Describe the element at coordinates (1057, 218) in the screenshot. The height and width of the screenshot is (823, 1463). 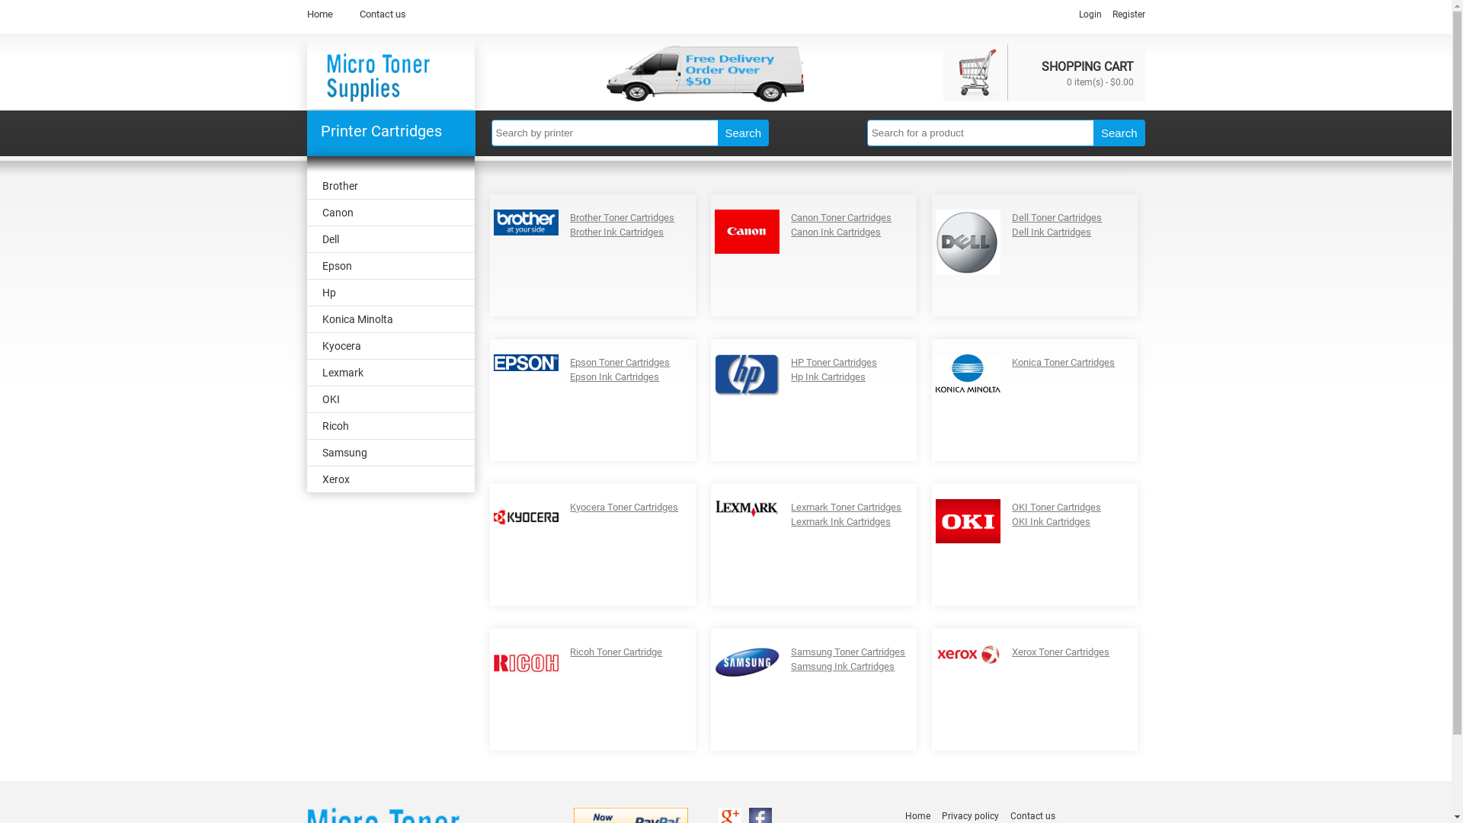
I see `Dell Toner Cartridges` at that location.